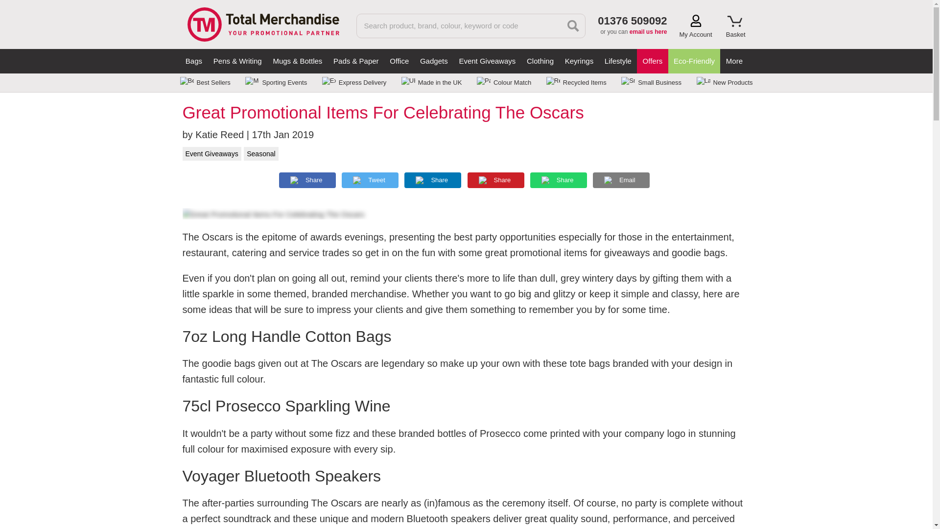  I want to click on Total Merchandise, so click(262, 23).